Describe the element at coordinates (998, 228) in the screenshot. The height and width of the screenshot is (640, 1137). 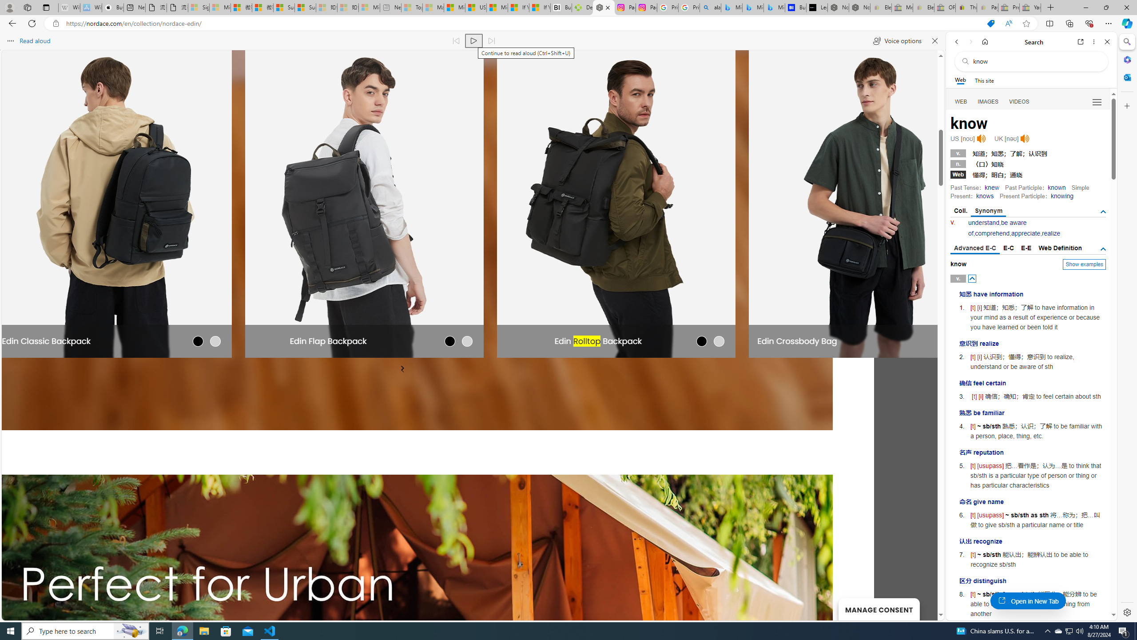
I see `be aware of` at that location.